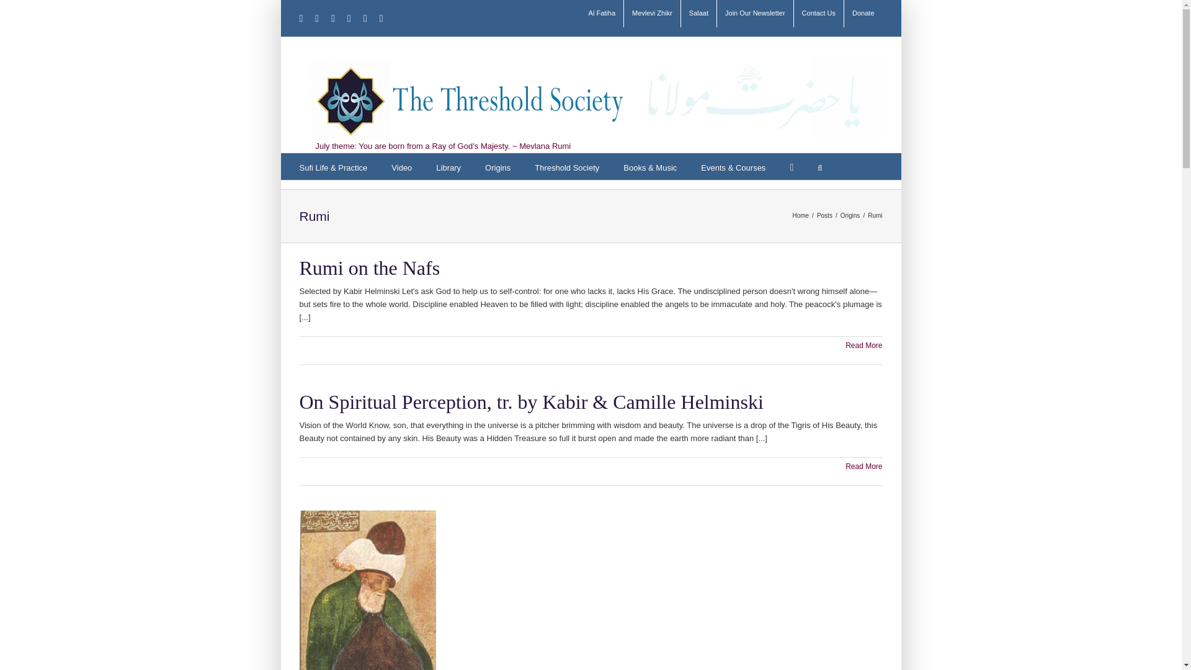 The image size is (1191, 670). What do you see at coordinates (863, 14) in the screenshot?
I see `Donate` at bounding box center [863, 14].